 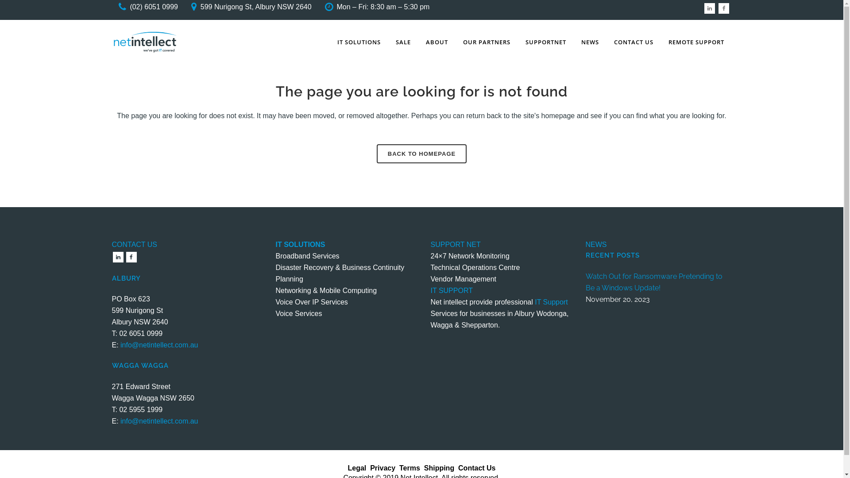 I want to click on Legal, so click(x=357, y=467).